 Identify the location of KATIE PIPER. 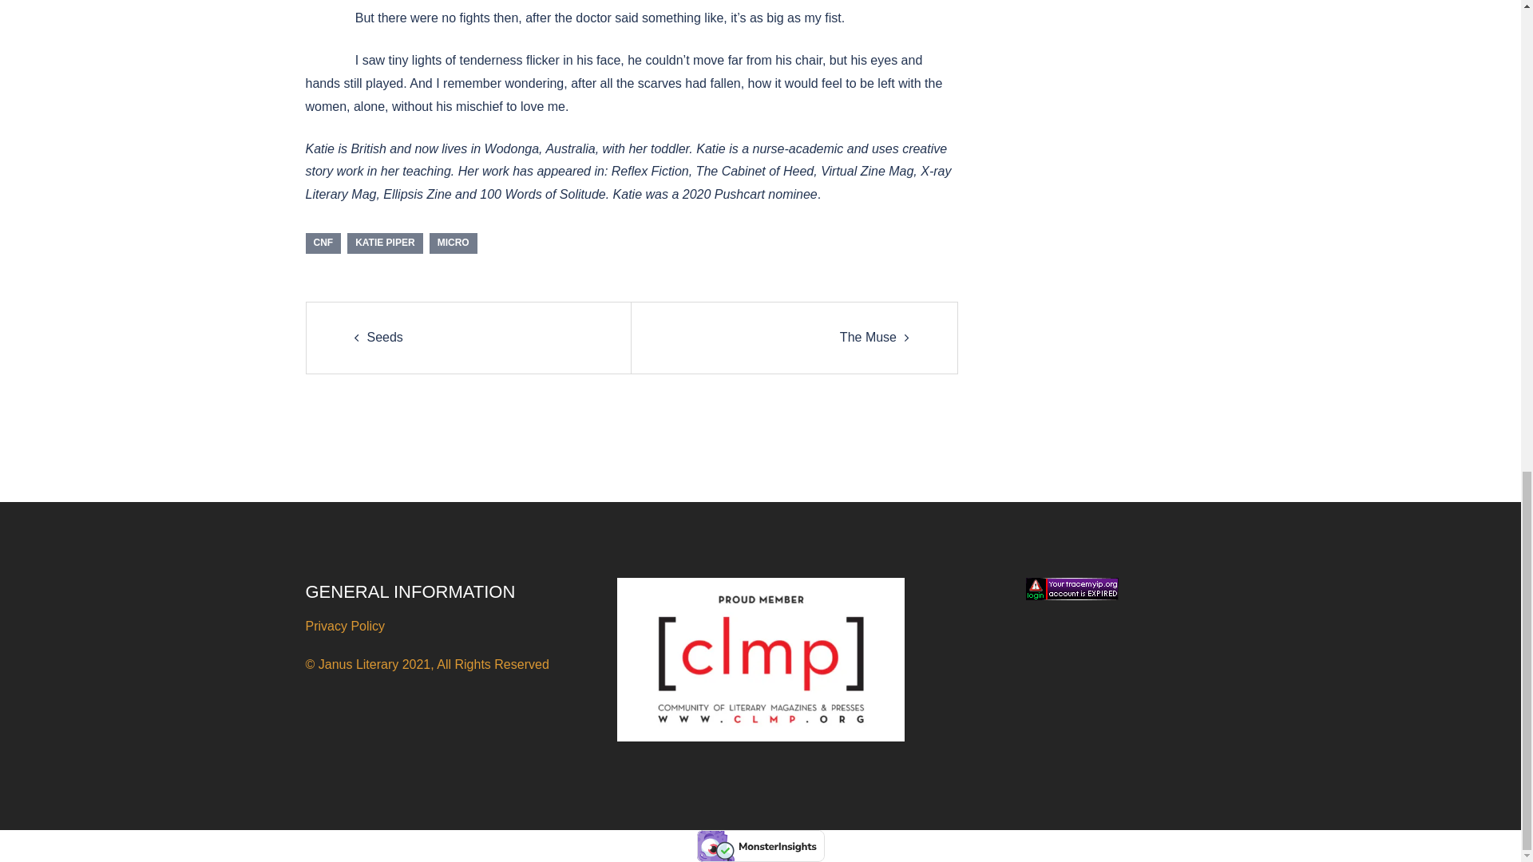
(385, 243).